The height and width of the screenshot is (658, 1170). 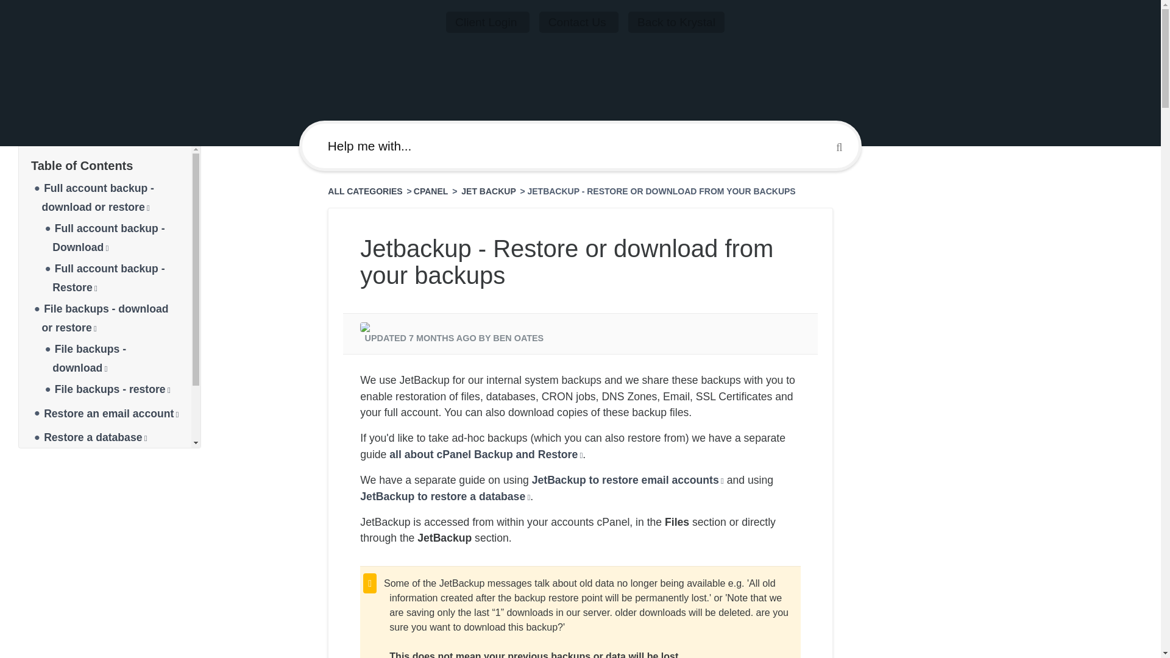 What do you see at coordinates (105, 318) in the screenshot?
I see `File backups - download or restore` at bounding box center [105, 318].